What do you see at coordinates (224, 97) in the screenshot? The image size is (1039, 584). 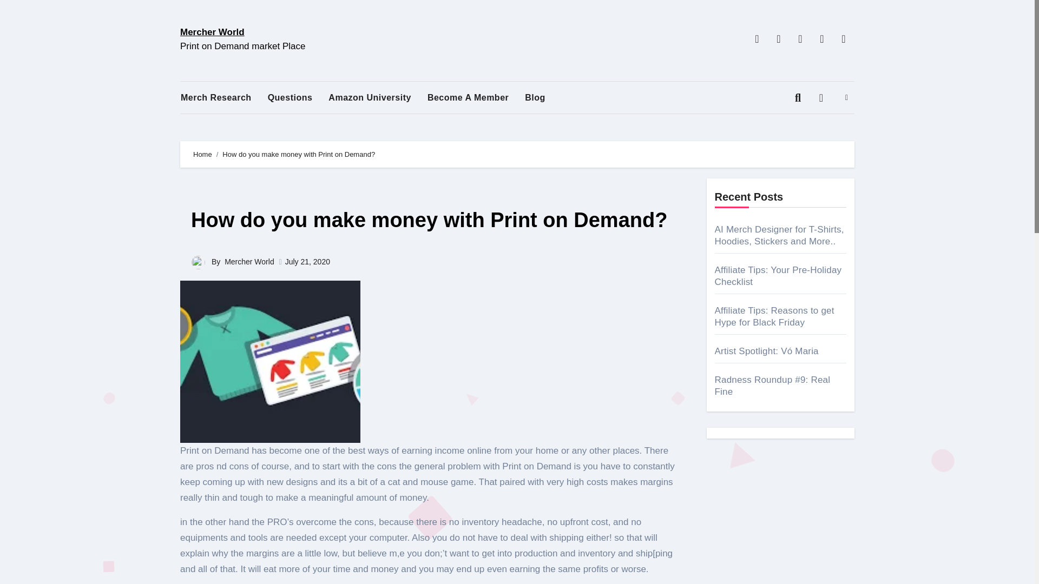 I see `Merch Research` at bounding box center [224, 97].